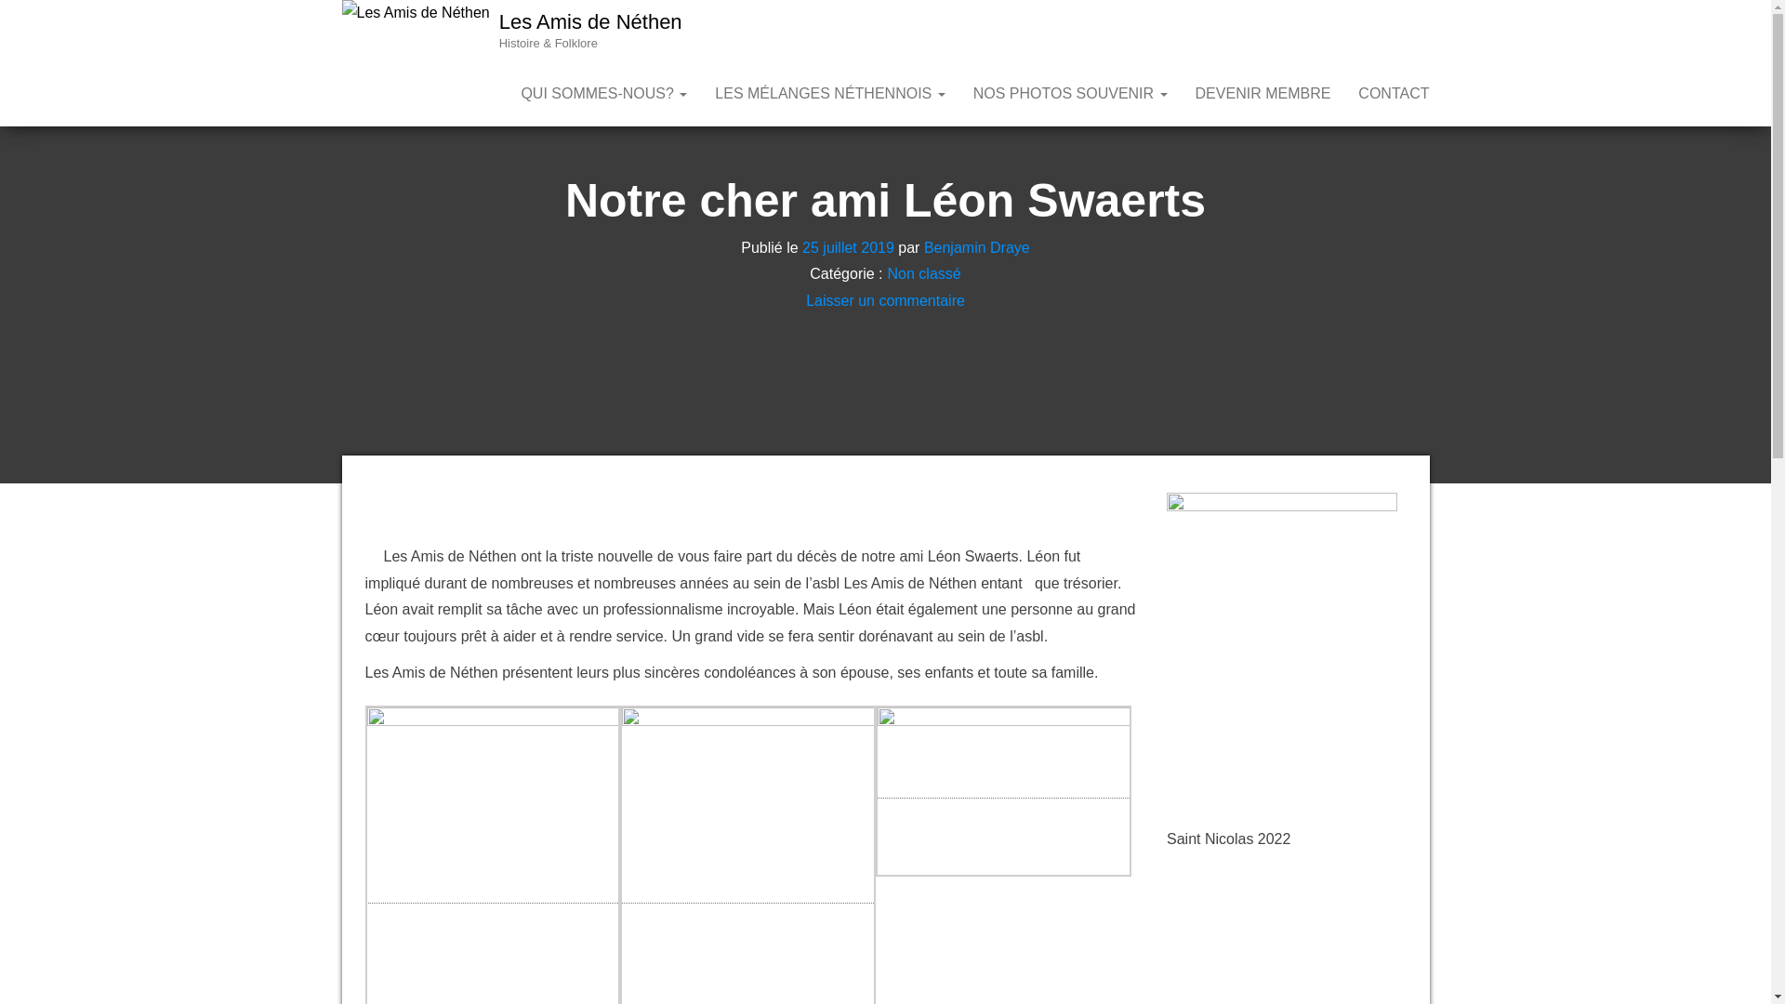  Describe the element at coordinates (977, 247) in the screenshot. I see `Benjamin Draye` at that location.